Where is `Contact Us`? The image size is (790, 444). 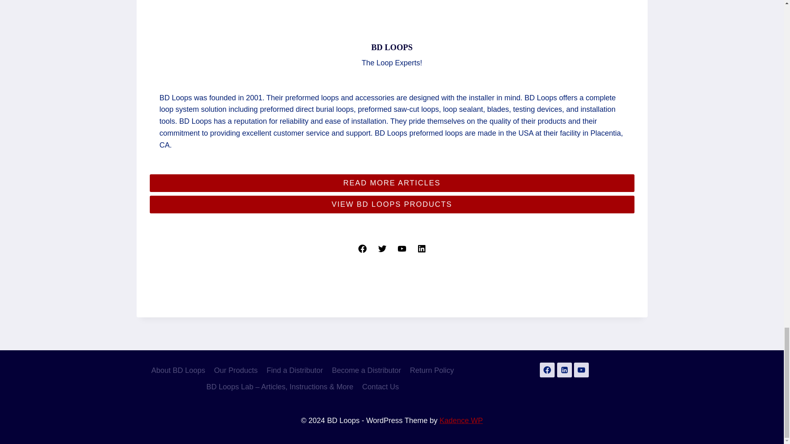
Contact Us is located at coordinates (381, 387).